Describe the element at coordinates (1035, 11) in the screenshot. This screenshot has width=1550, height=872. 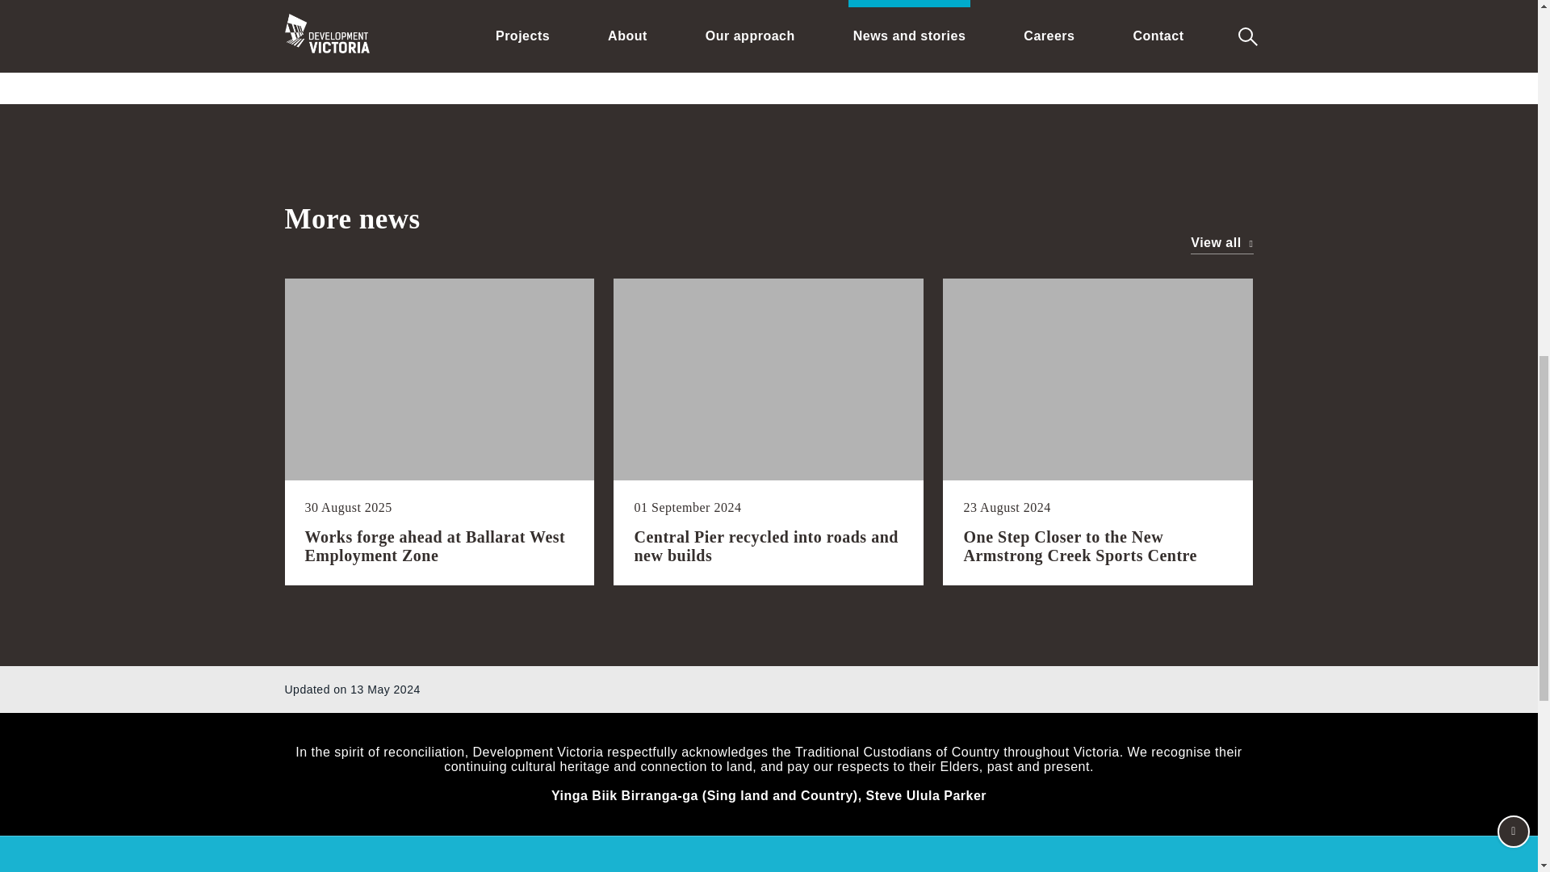
I see `Twitter` at that location.